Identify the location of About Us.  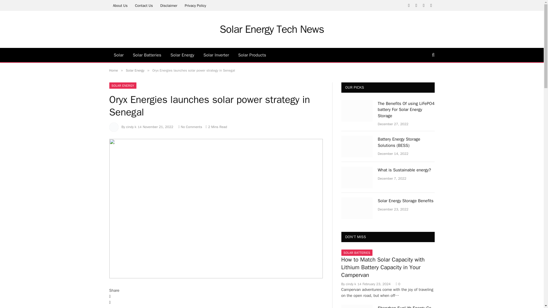
(120, 5).